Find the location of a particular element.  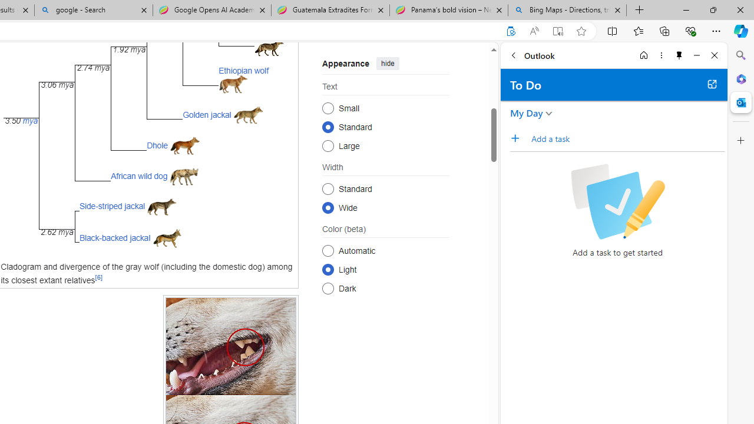

Support Wikipedia? is located at coordinates (511, 31).